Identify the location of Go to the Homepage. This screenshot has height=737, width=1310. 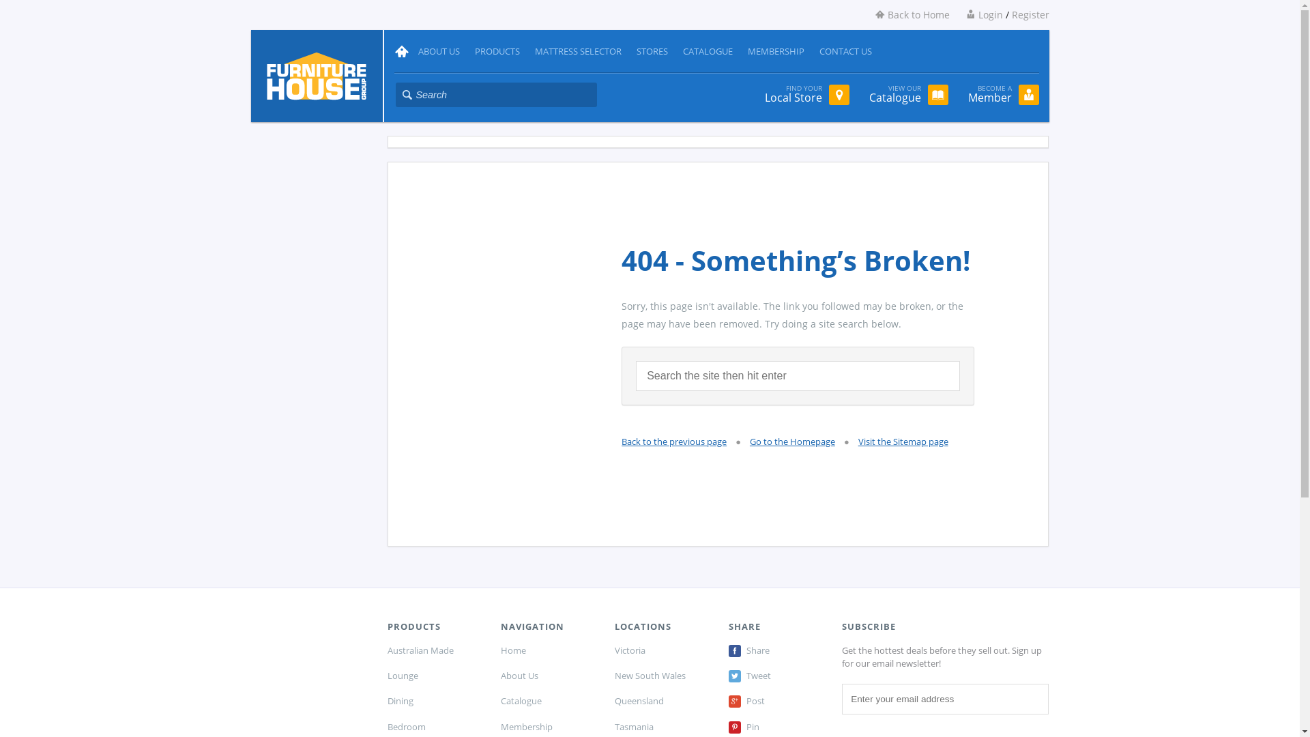
(793, 442).